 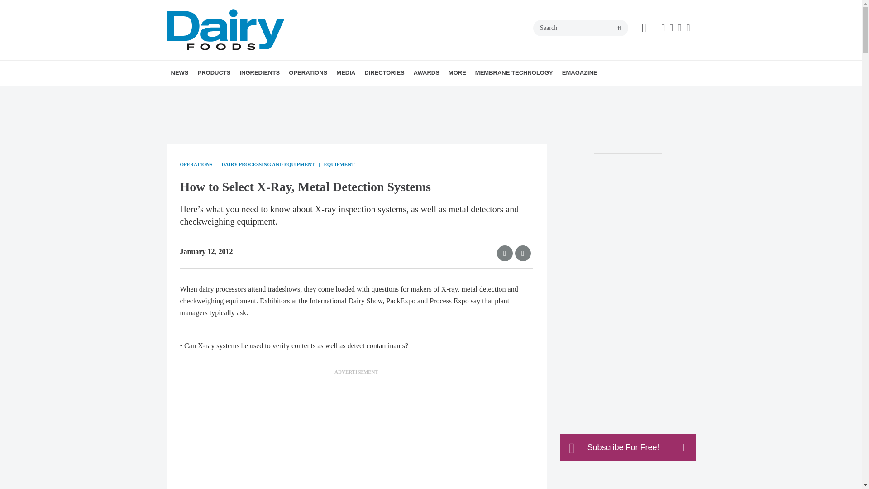 What do you see at coordinates (317, 93) in the screenshot?
I see `SWEETENERS` at bounding box center [317, 93].